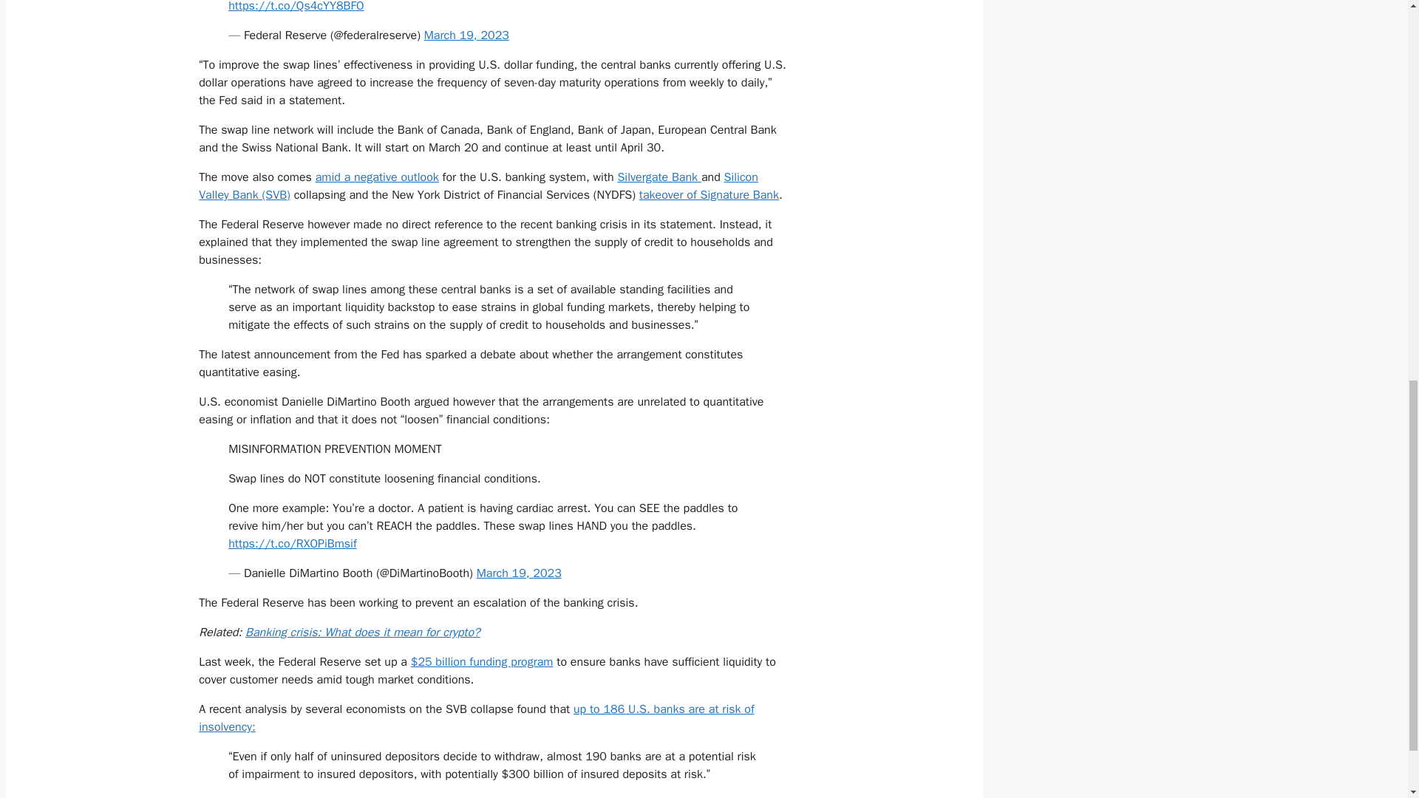 The image size is (1419, 798). I want to click on up to 186 U.S. banks are at risk of insolvency:, so click(476, 718).